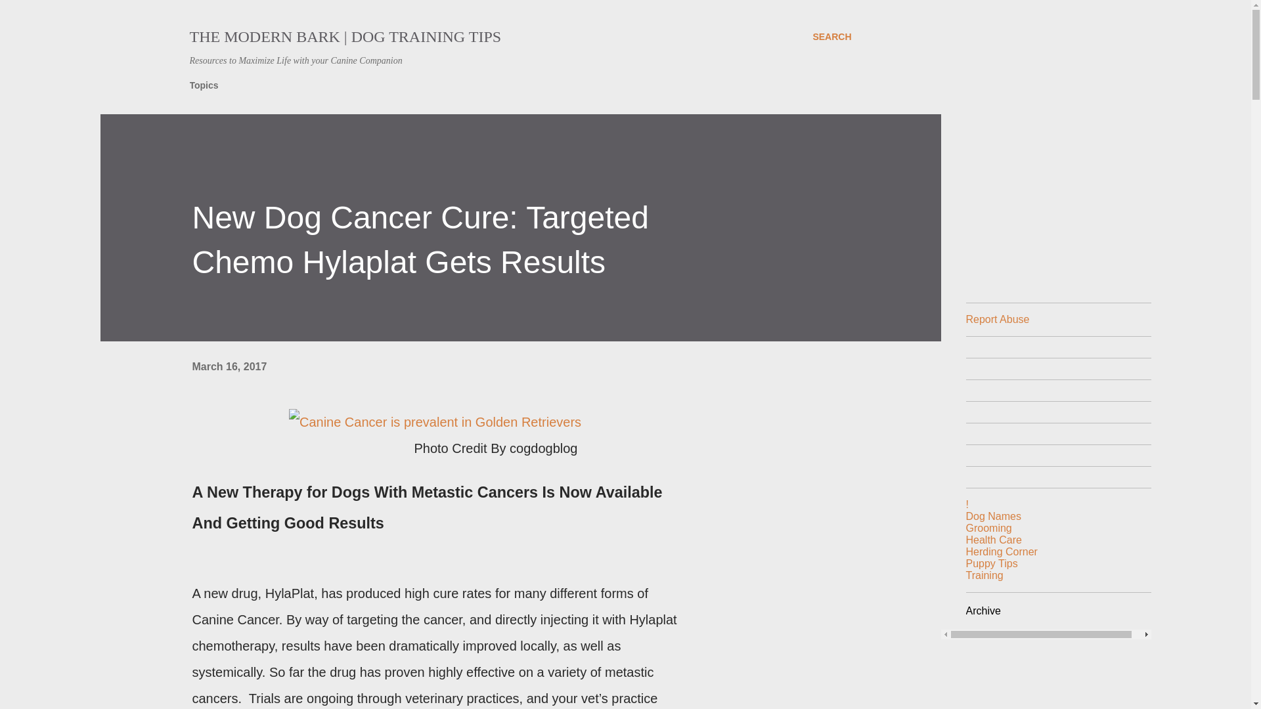 The image size is (1261, 709). What do you see at coordinates (229, 366) in the screenshot?
I see `March 16, 2017` at bounding box center [229, 366].